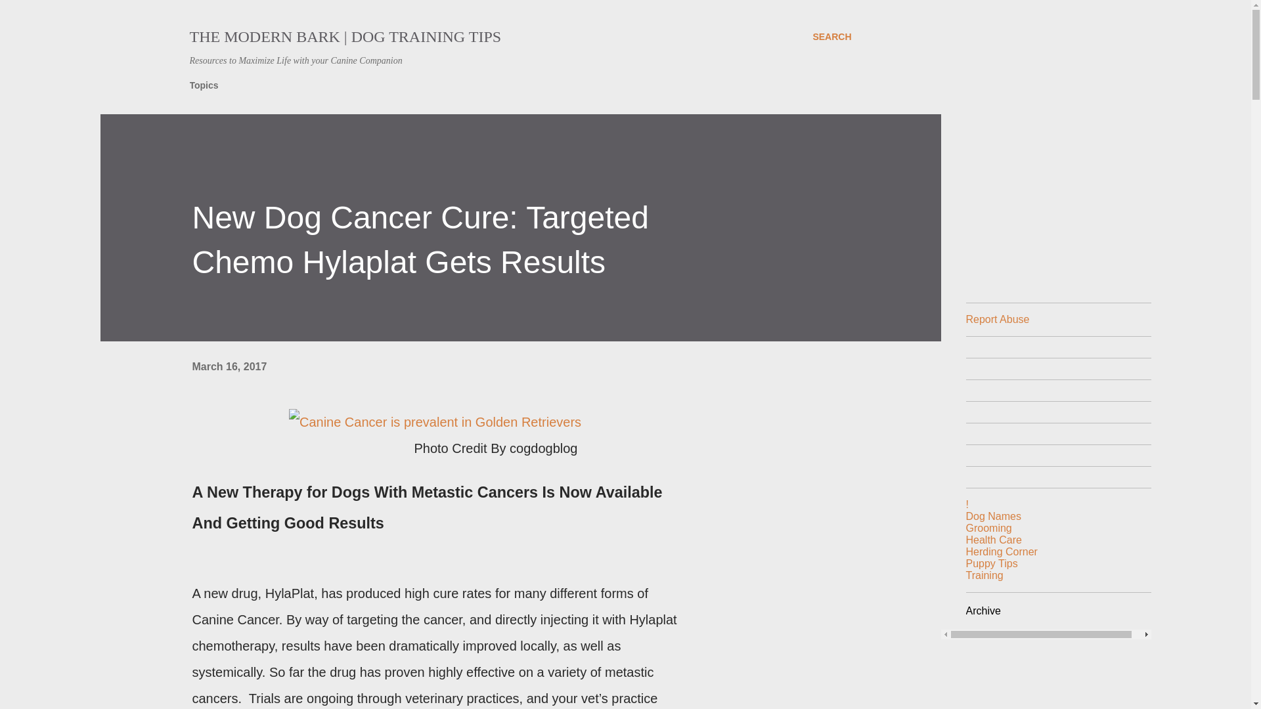 The image size is (1261, 709). What do you see at coordinates (229, 366) in the screenshot?
I see `March 16, 2017` at bounding box center [229, 366].